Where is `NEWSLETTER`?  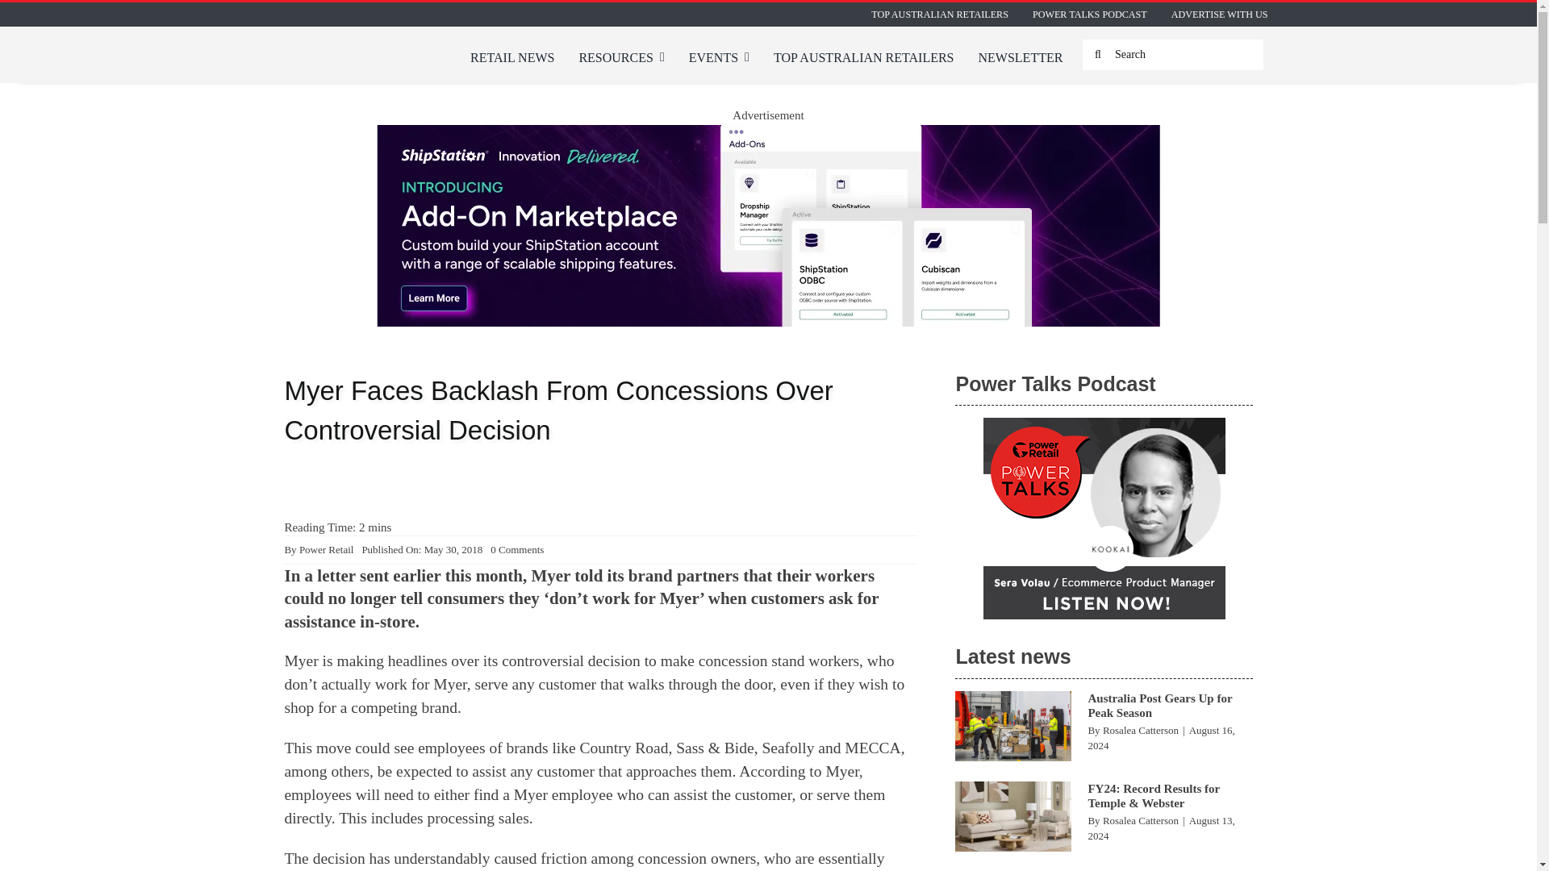
NEWSLETTER is located at coordinates (1021, 58).